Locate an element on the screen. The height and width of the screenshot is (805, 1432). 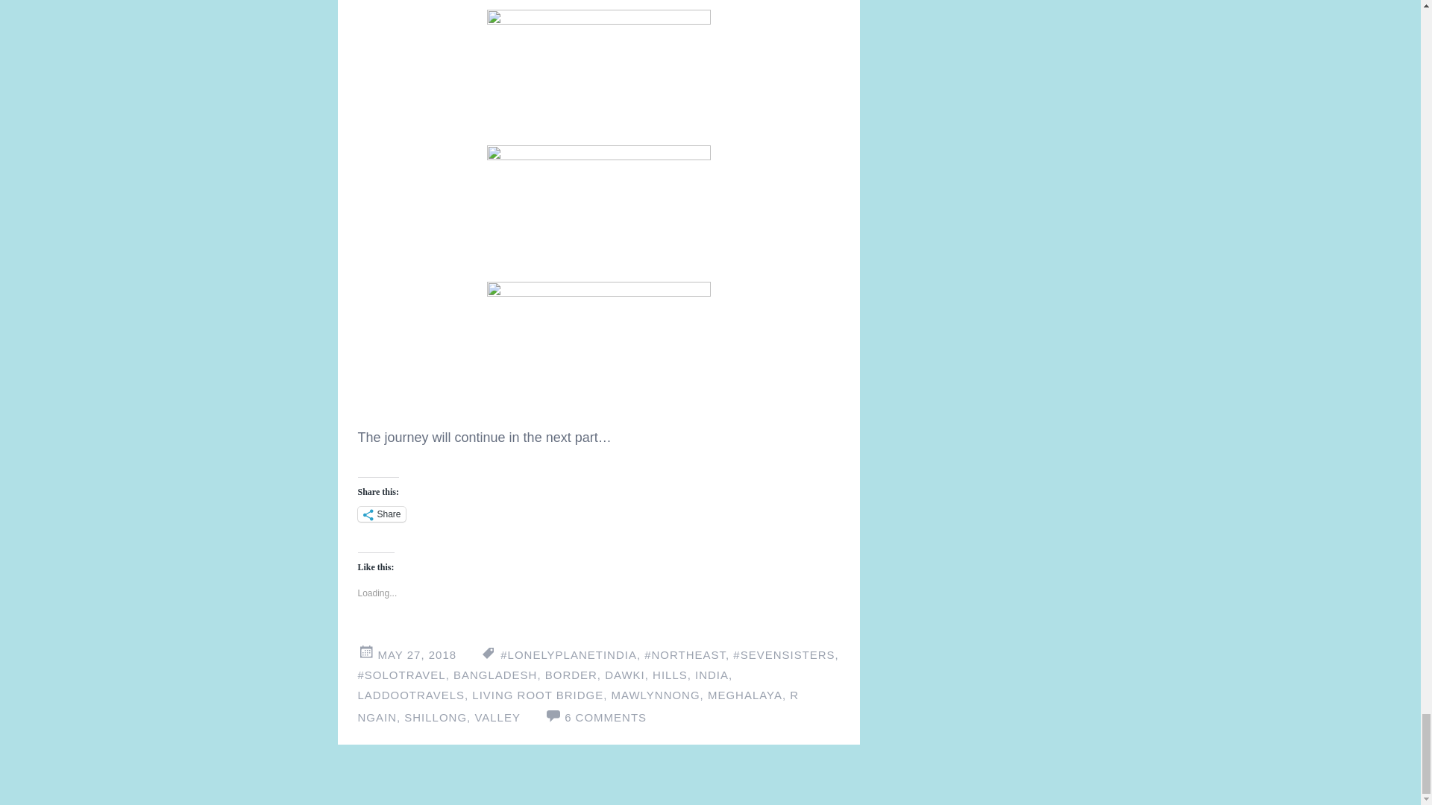
LIVING ROOT BRIDGE is located at coordinates (537, 695).